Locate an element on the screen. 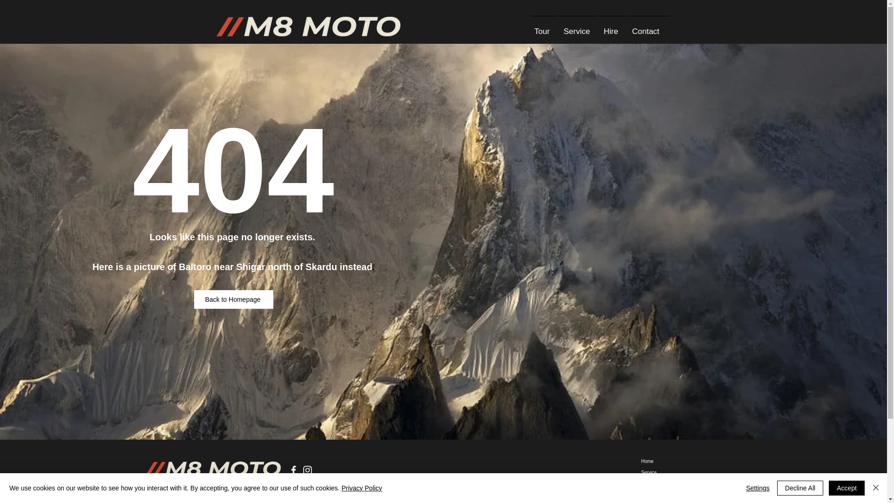  Tour is located at coordinates (656, 483).